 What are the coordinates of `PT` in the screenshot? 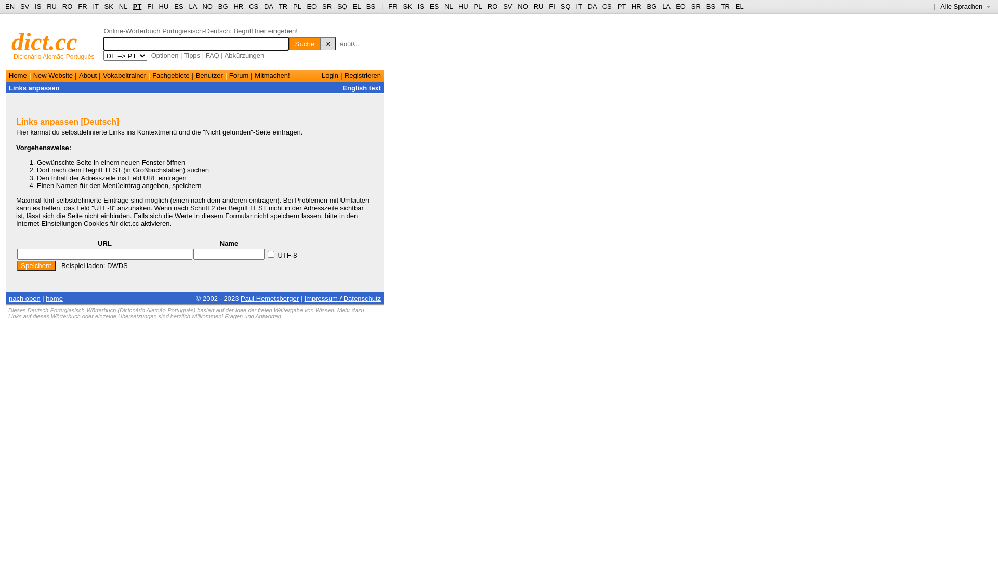 It's located at (622, 6).